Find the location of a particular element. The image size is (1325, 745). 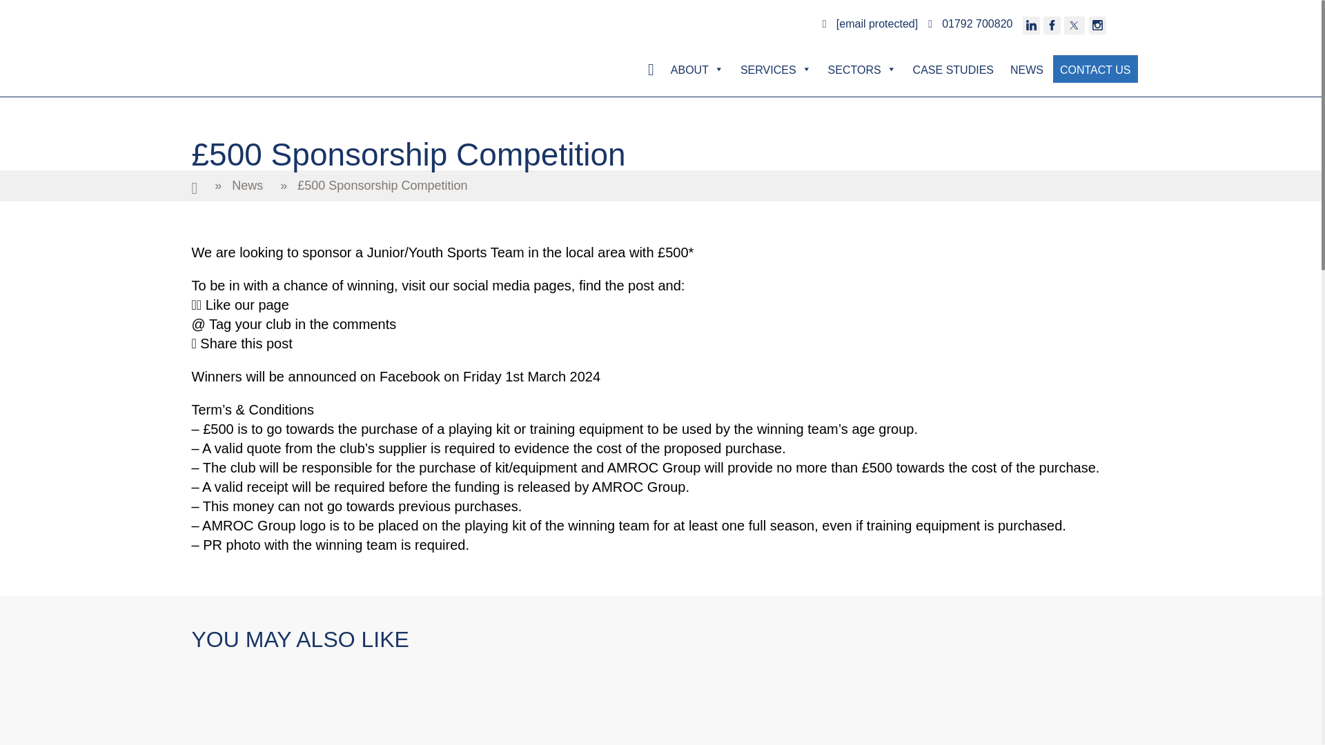

Find us on Facebook is located at coordinates (1052, 25).